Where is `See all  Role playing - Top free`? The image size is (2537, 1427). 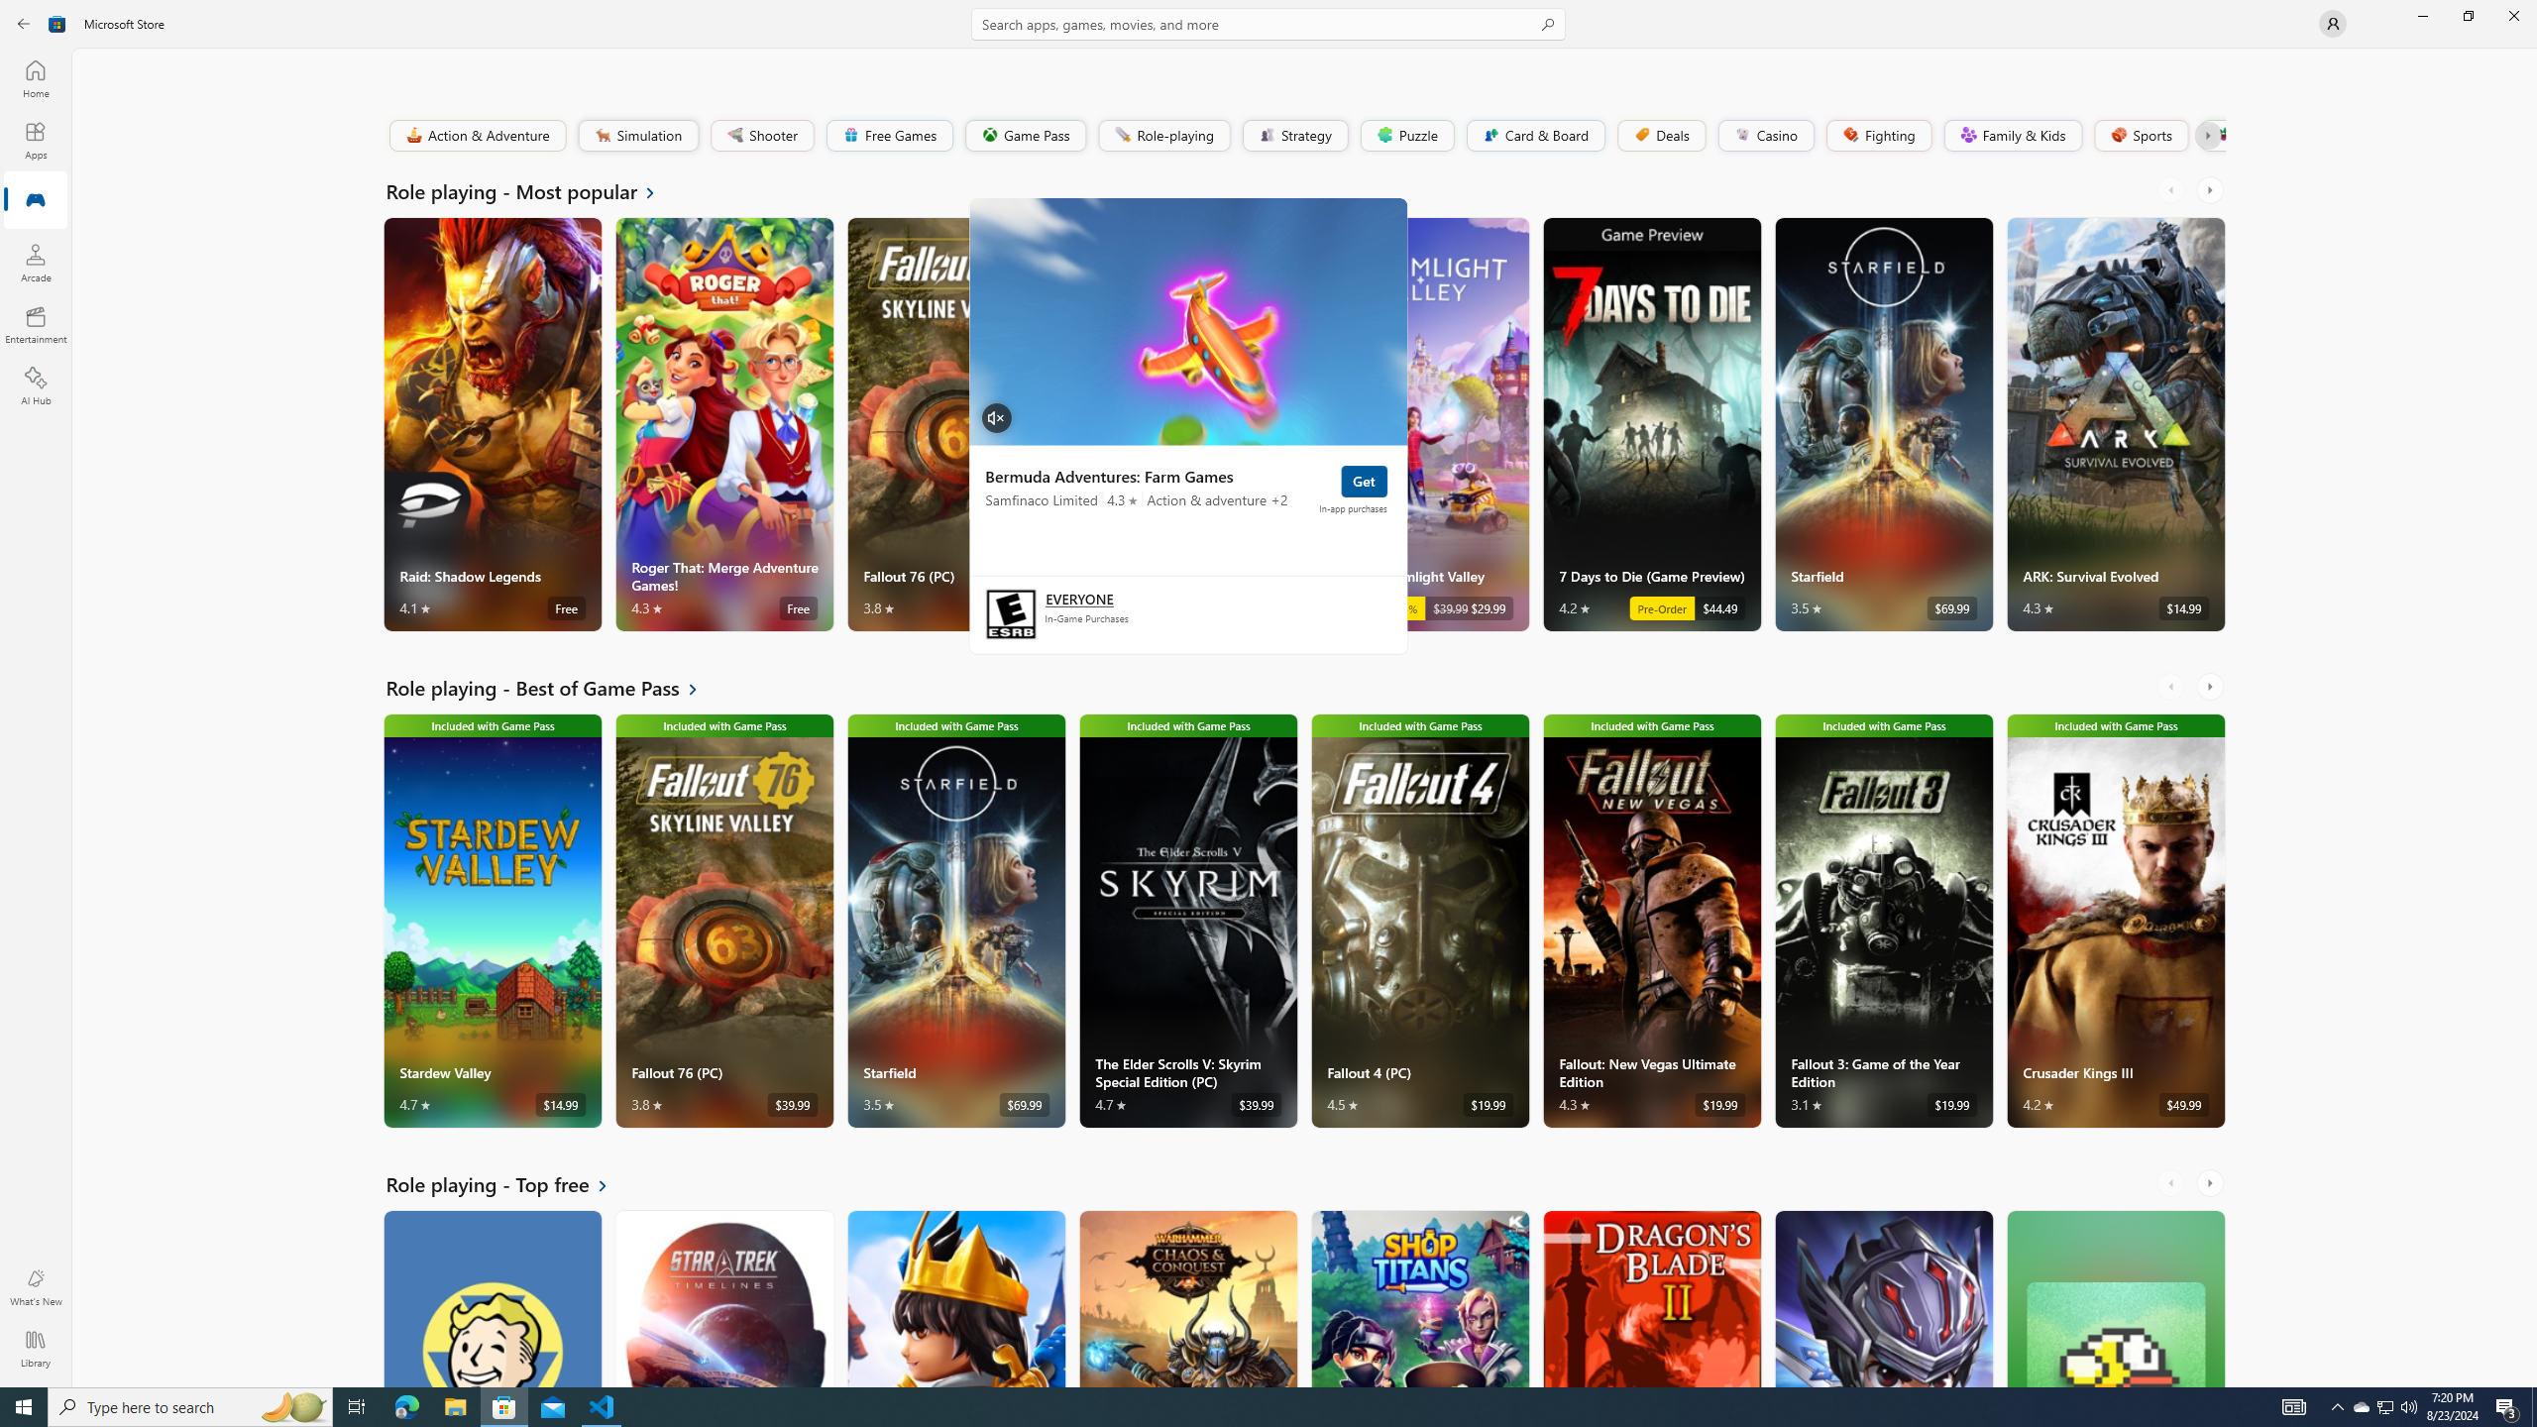
See all  Role playing - Top free is located at coordinates (508, 1184).